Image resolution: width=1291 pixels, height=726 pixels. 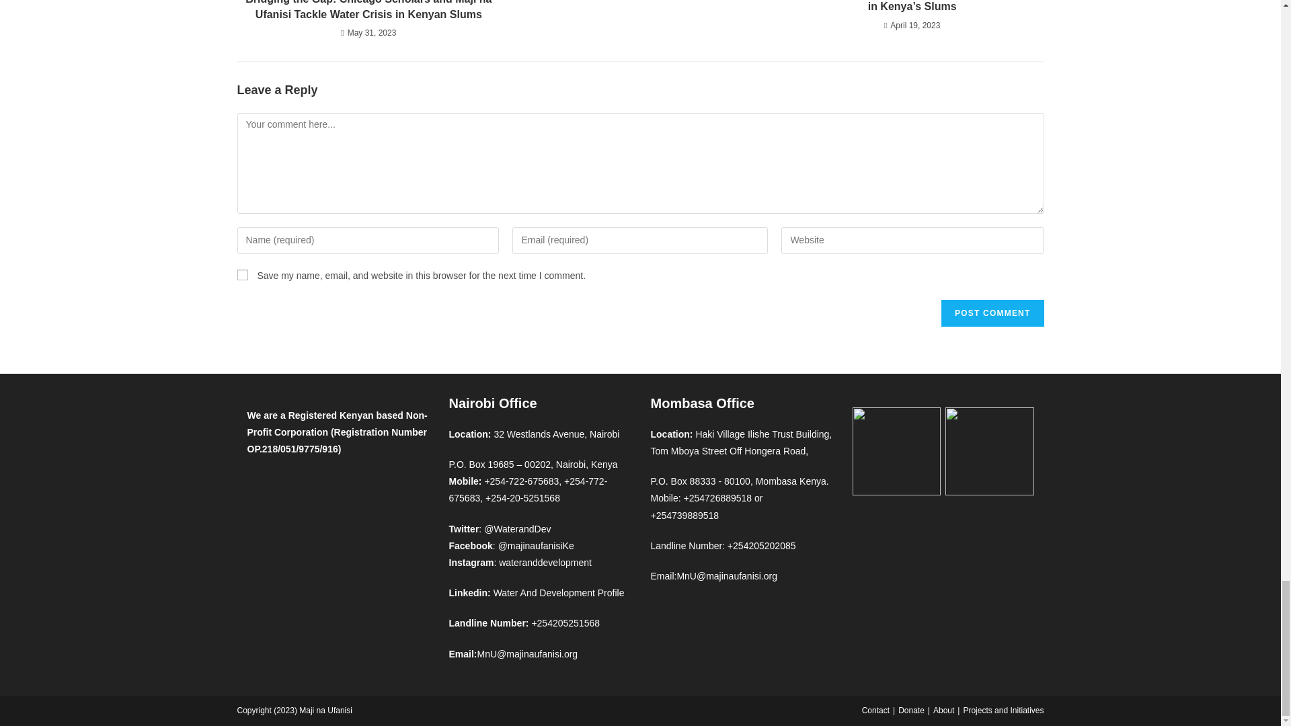 I want to click on yes, so click(x=242, y=274).